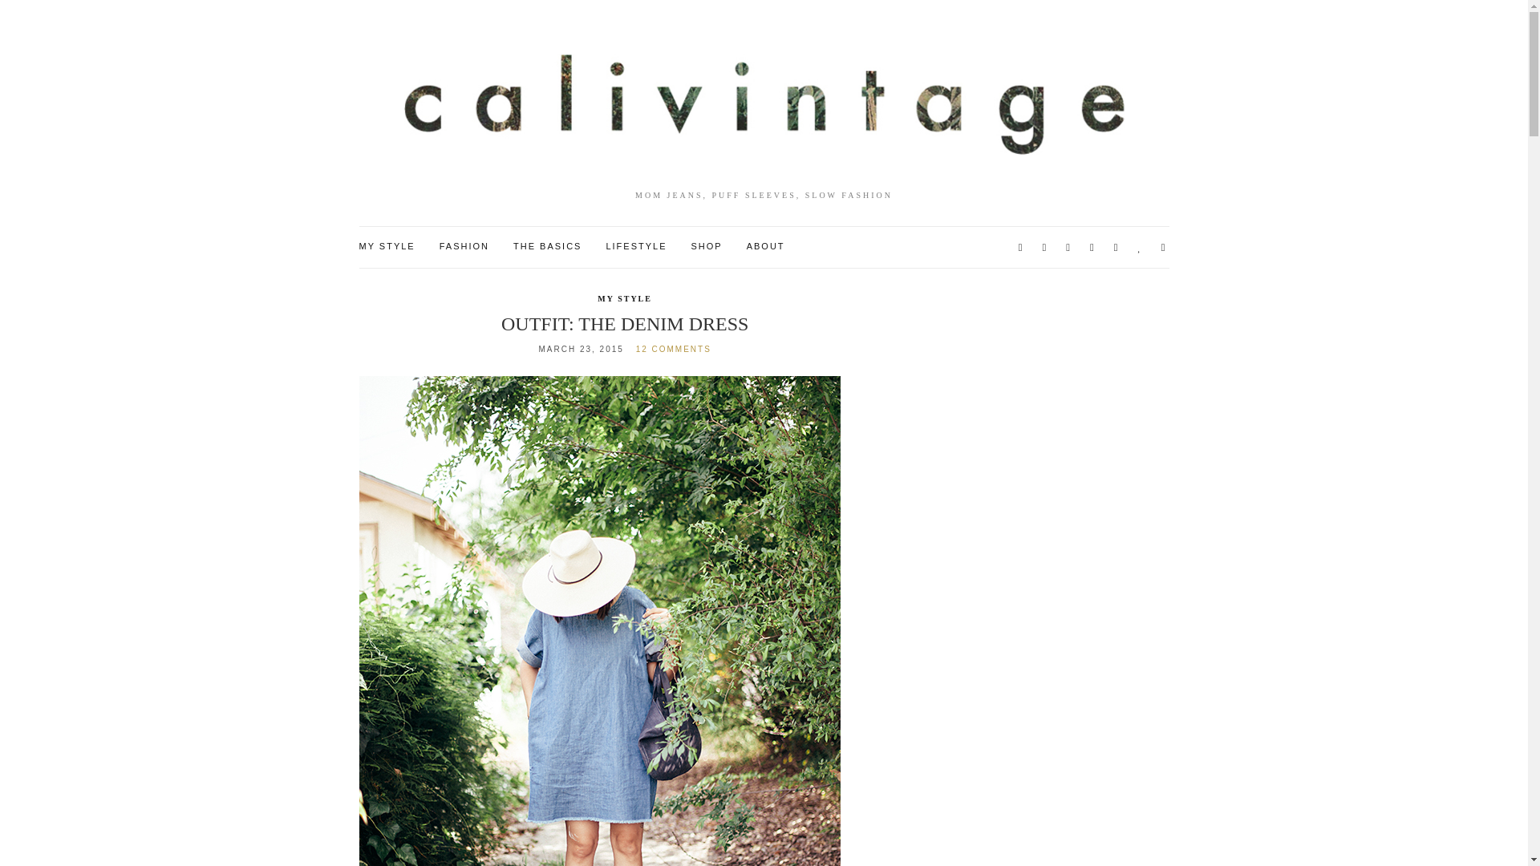  Describe the element at coordinates (387, 247) in the screenshot. I see `MY STYLE` at that location.